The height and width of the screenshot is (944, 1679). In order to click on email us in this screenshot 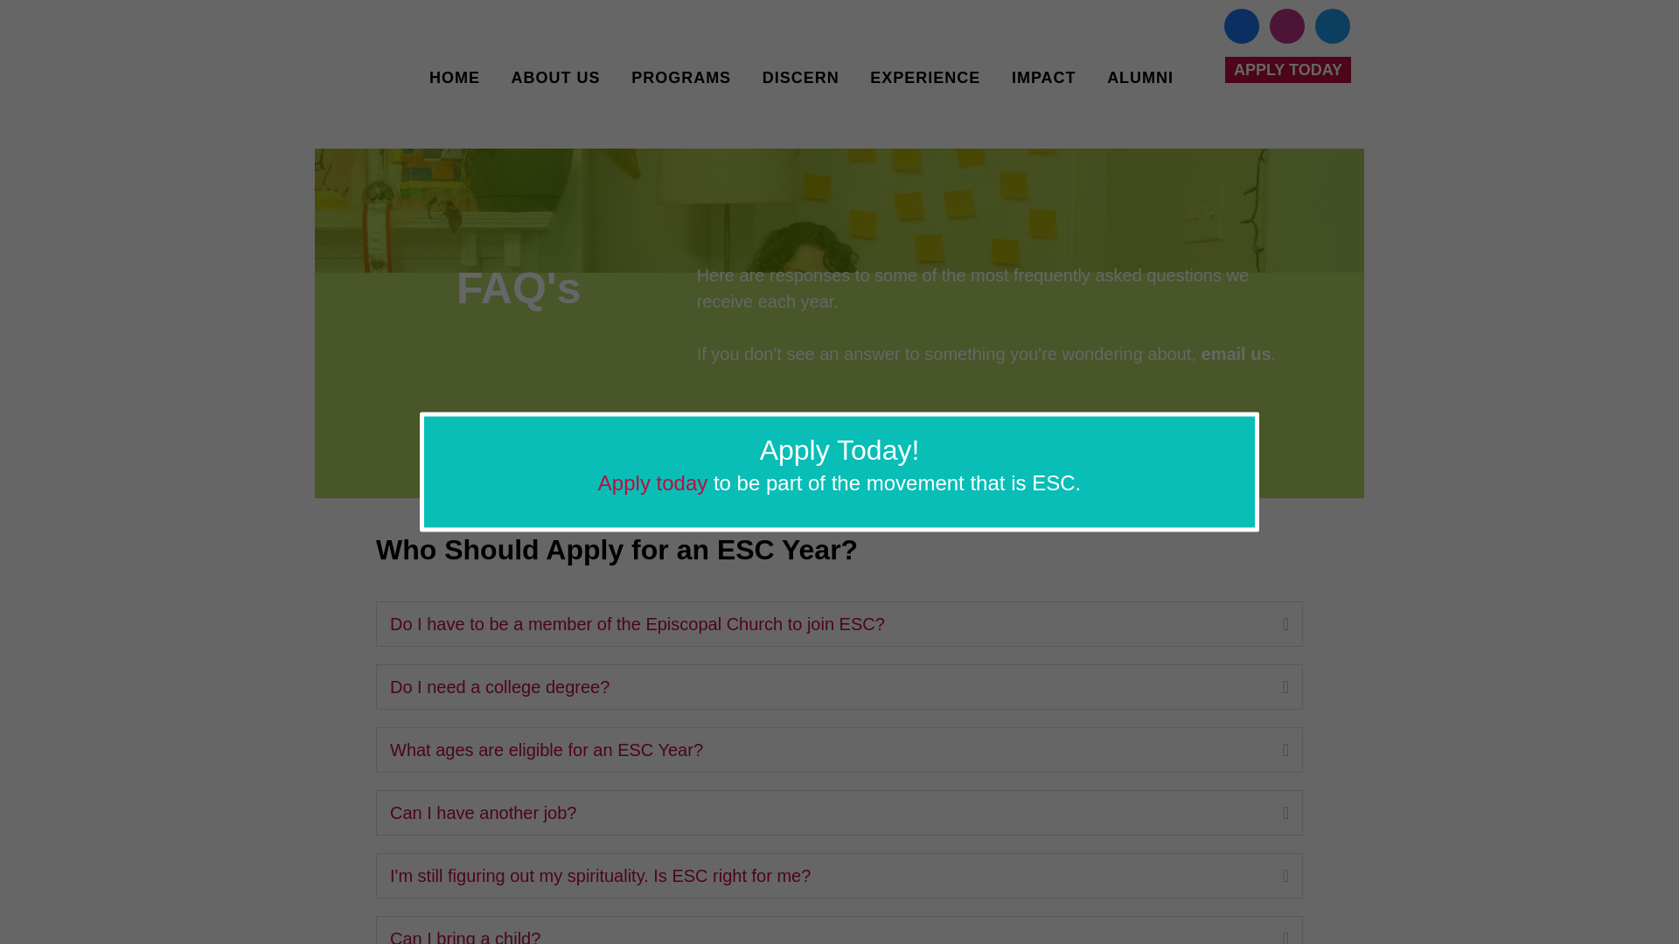, I will do `click(1237, 353)`.